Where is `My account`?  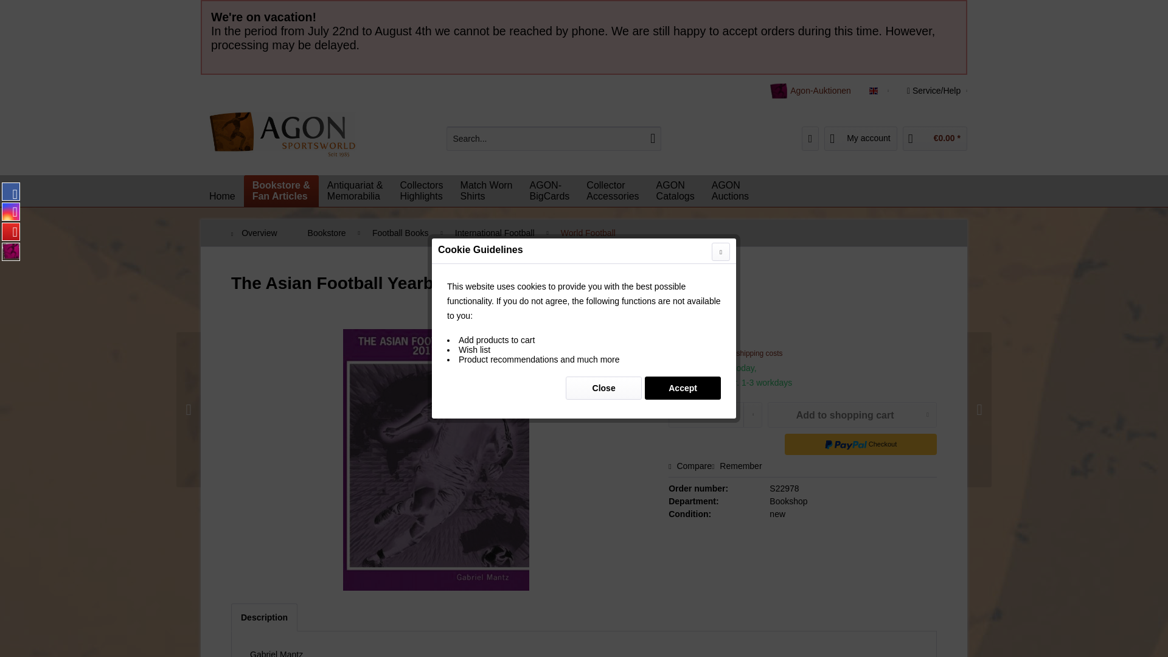 My account is located at coordinates (487, 191).